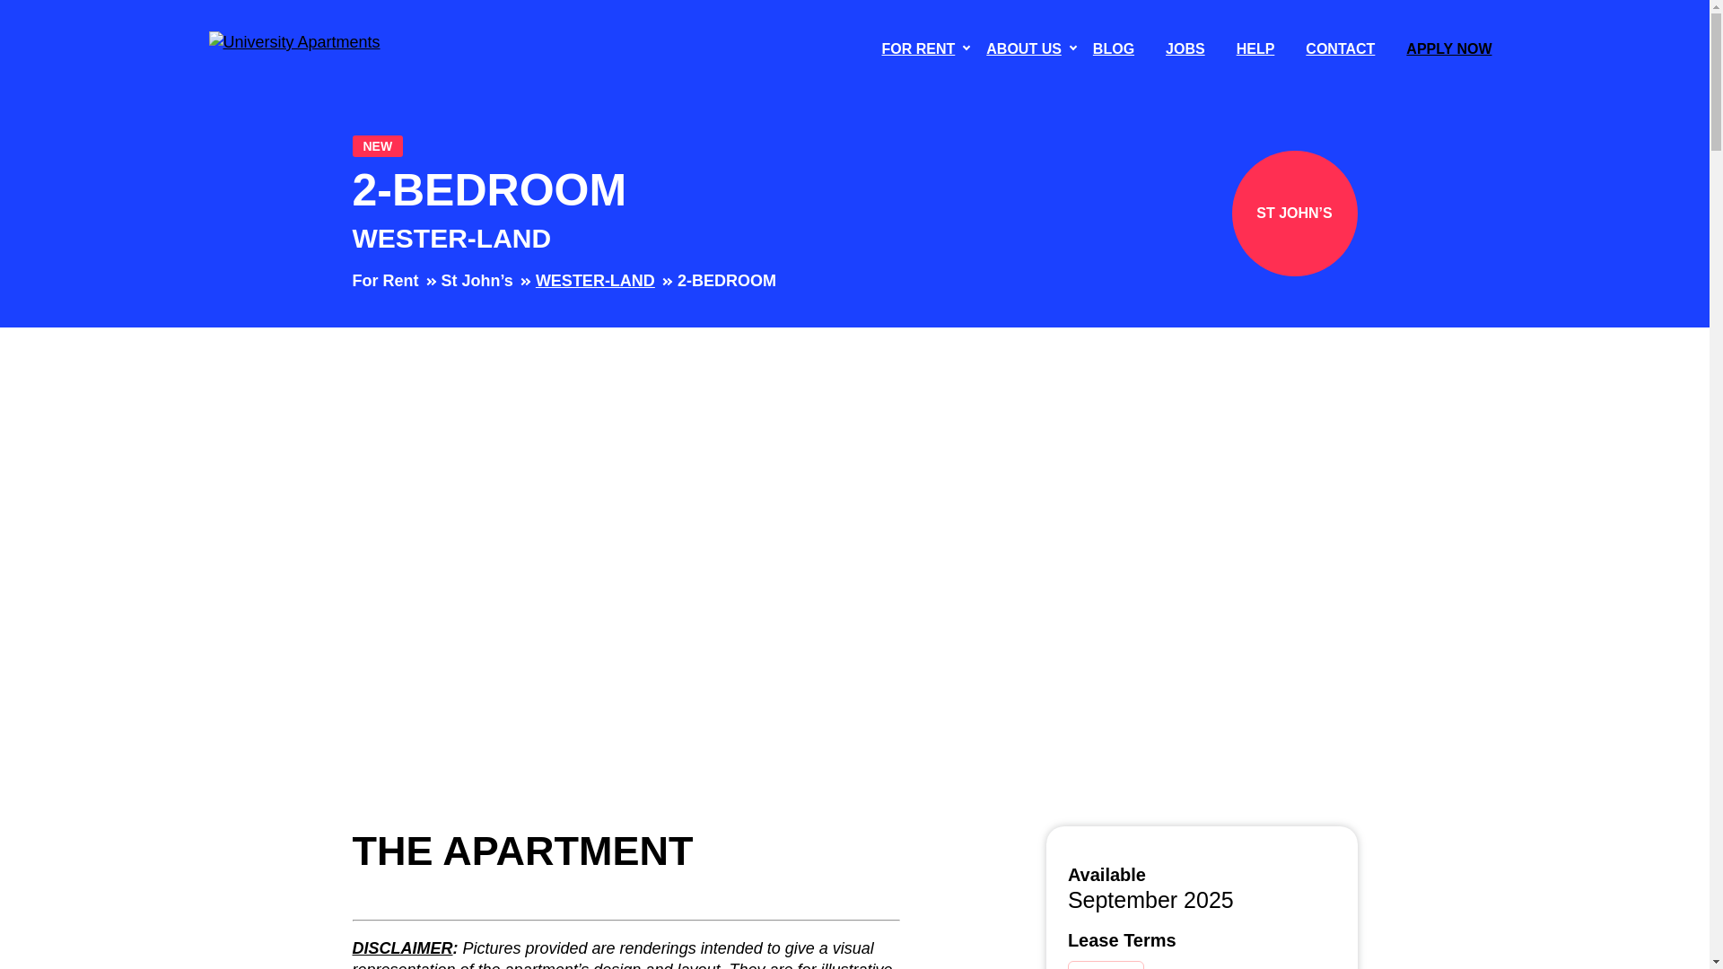 This screenshot has height=969, width=1723. I want to click on HELP, so click(1255, 48).